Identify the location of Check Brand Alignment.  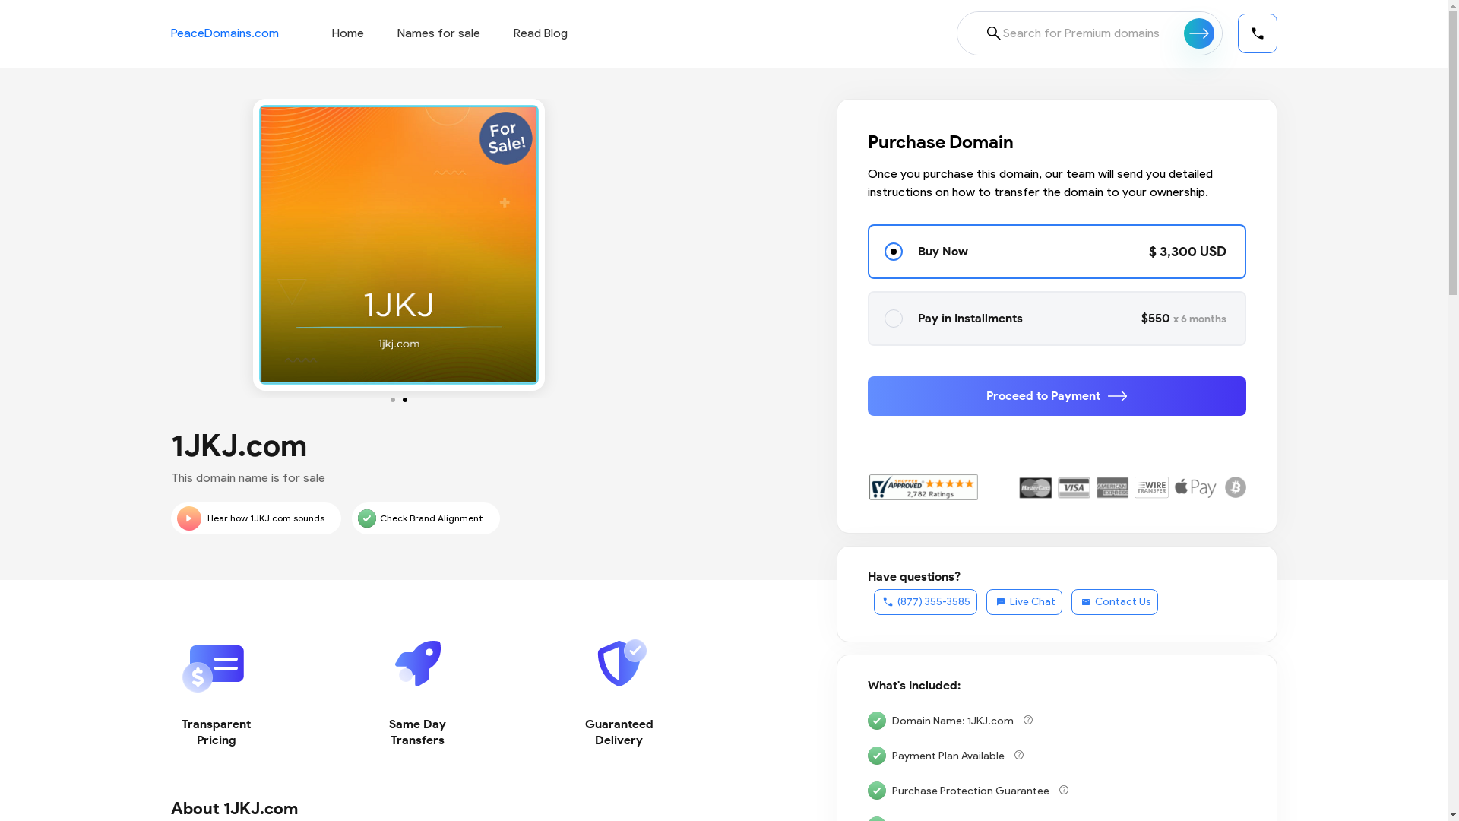
(426, 518).